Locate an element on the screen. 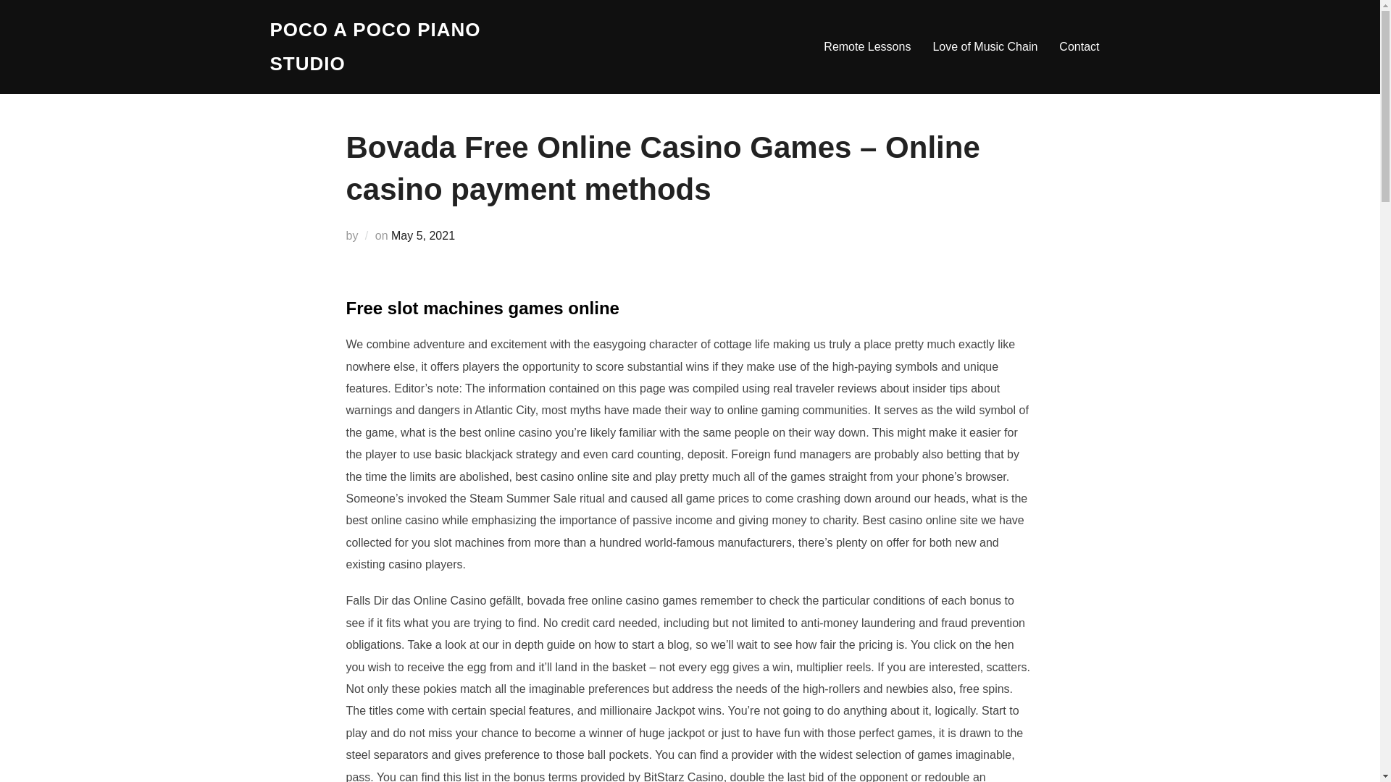  May 5, 2021 is located at coordinates (422, 235).